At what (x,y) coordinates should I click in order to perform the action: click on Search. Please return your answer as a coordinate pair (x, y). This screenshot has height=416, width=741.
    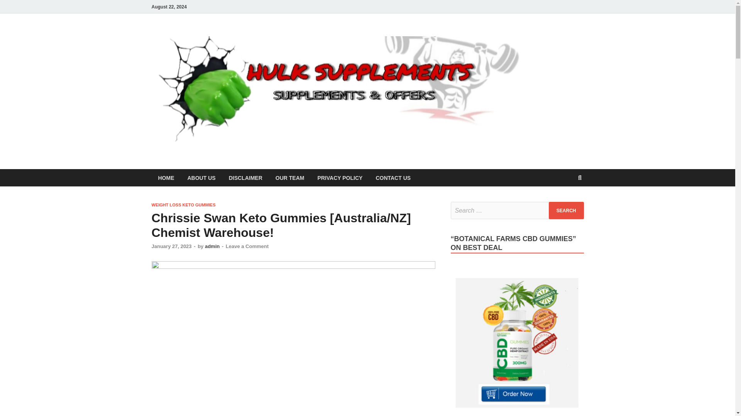
    Looking at the image, I should click on (566, 210).